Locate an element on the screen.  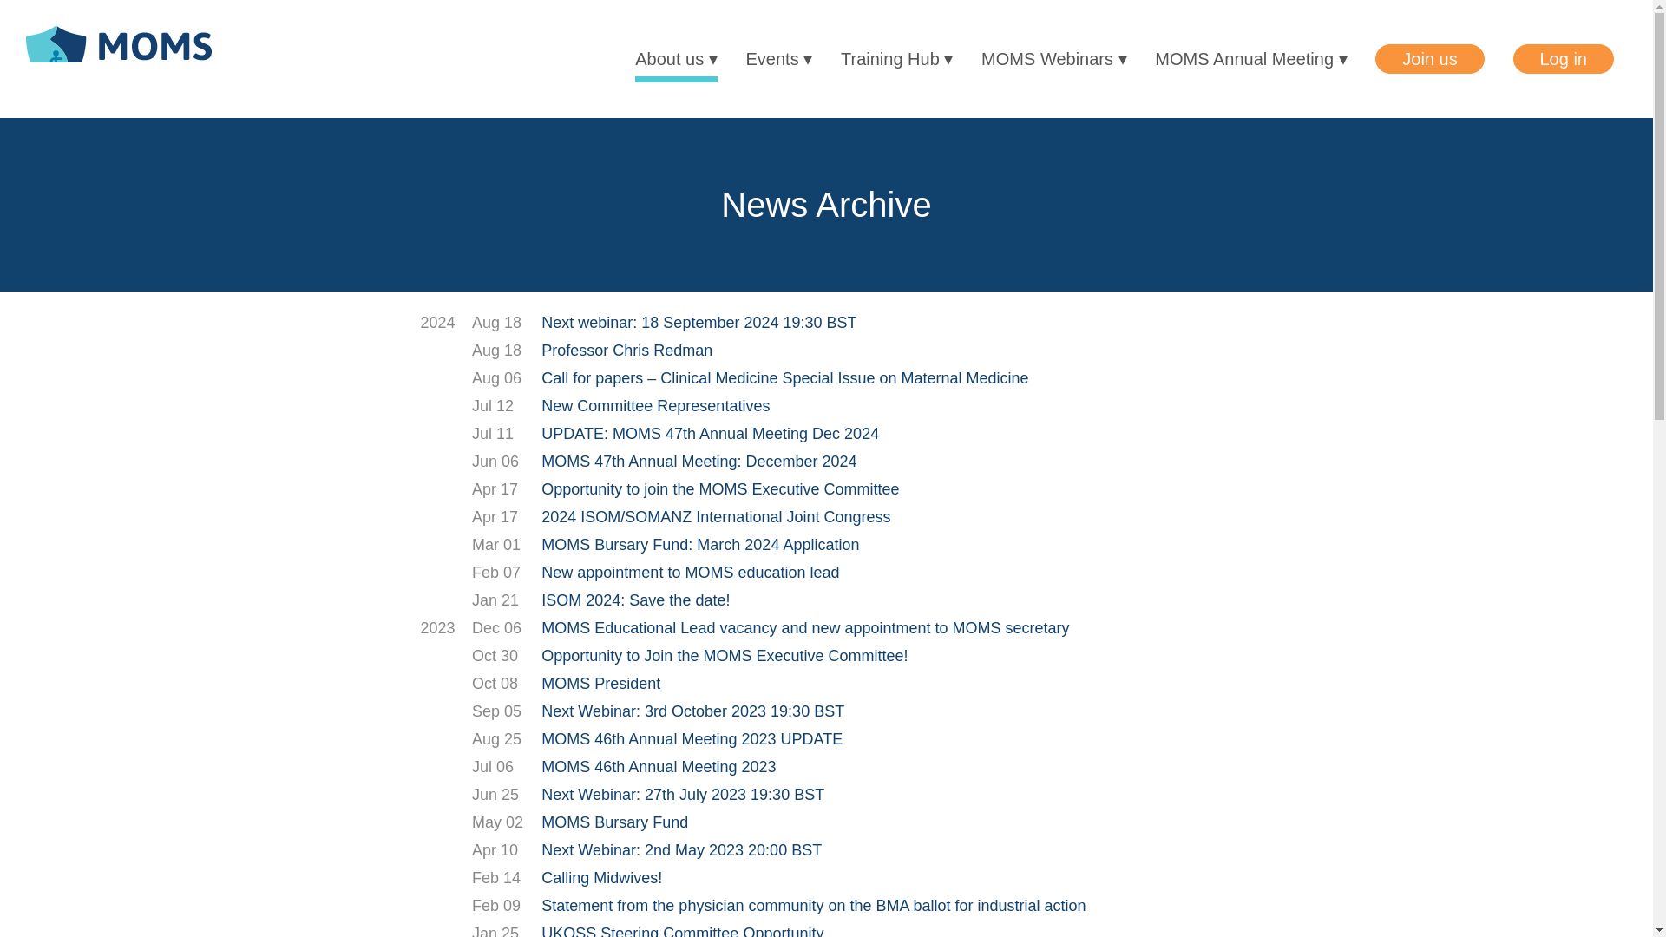
Next webinar: 18 September 2024 19:30 BST is located at coordinates (699, 323).